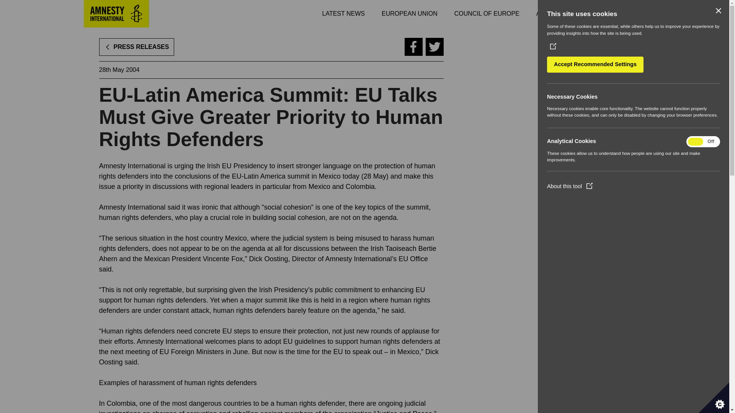 This screenshot has width=735, height=413. I want to click on Share on Twitter, so click(434, 47).